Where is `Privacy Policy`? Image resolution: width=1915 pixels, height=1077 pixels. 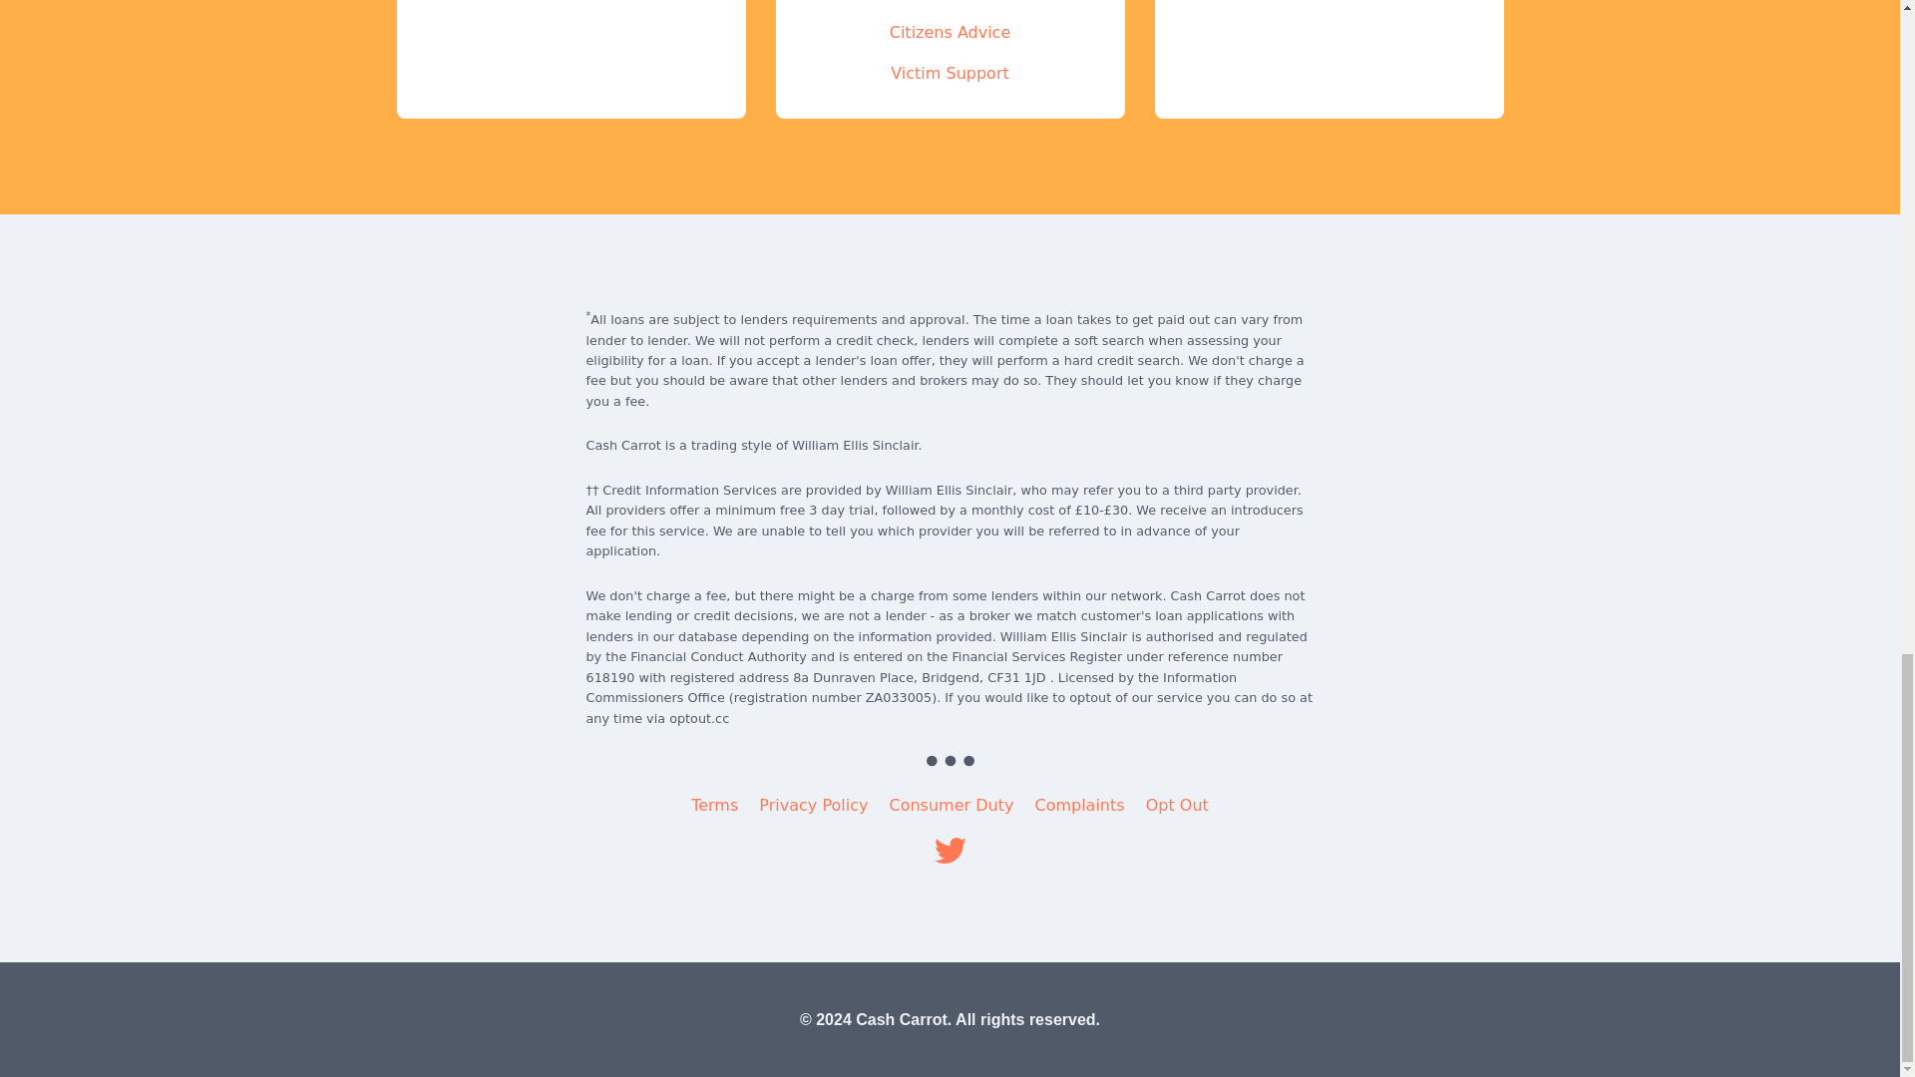 Privacy Policy is located at coordinates (812, 805).